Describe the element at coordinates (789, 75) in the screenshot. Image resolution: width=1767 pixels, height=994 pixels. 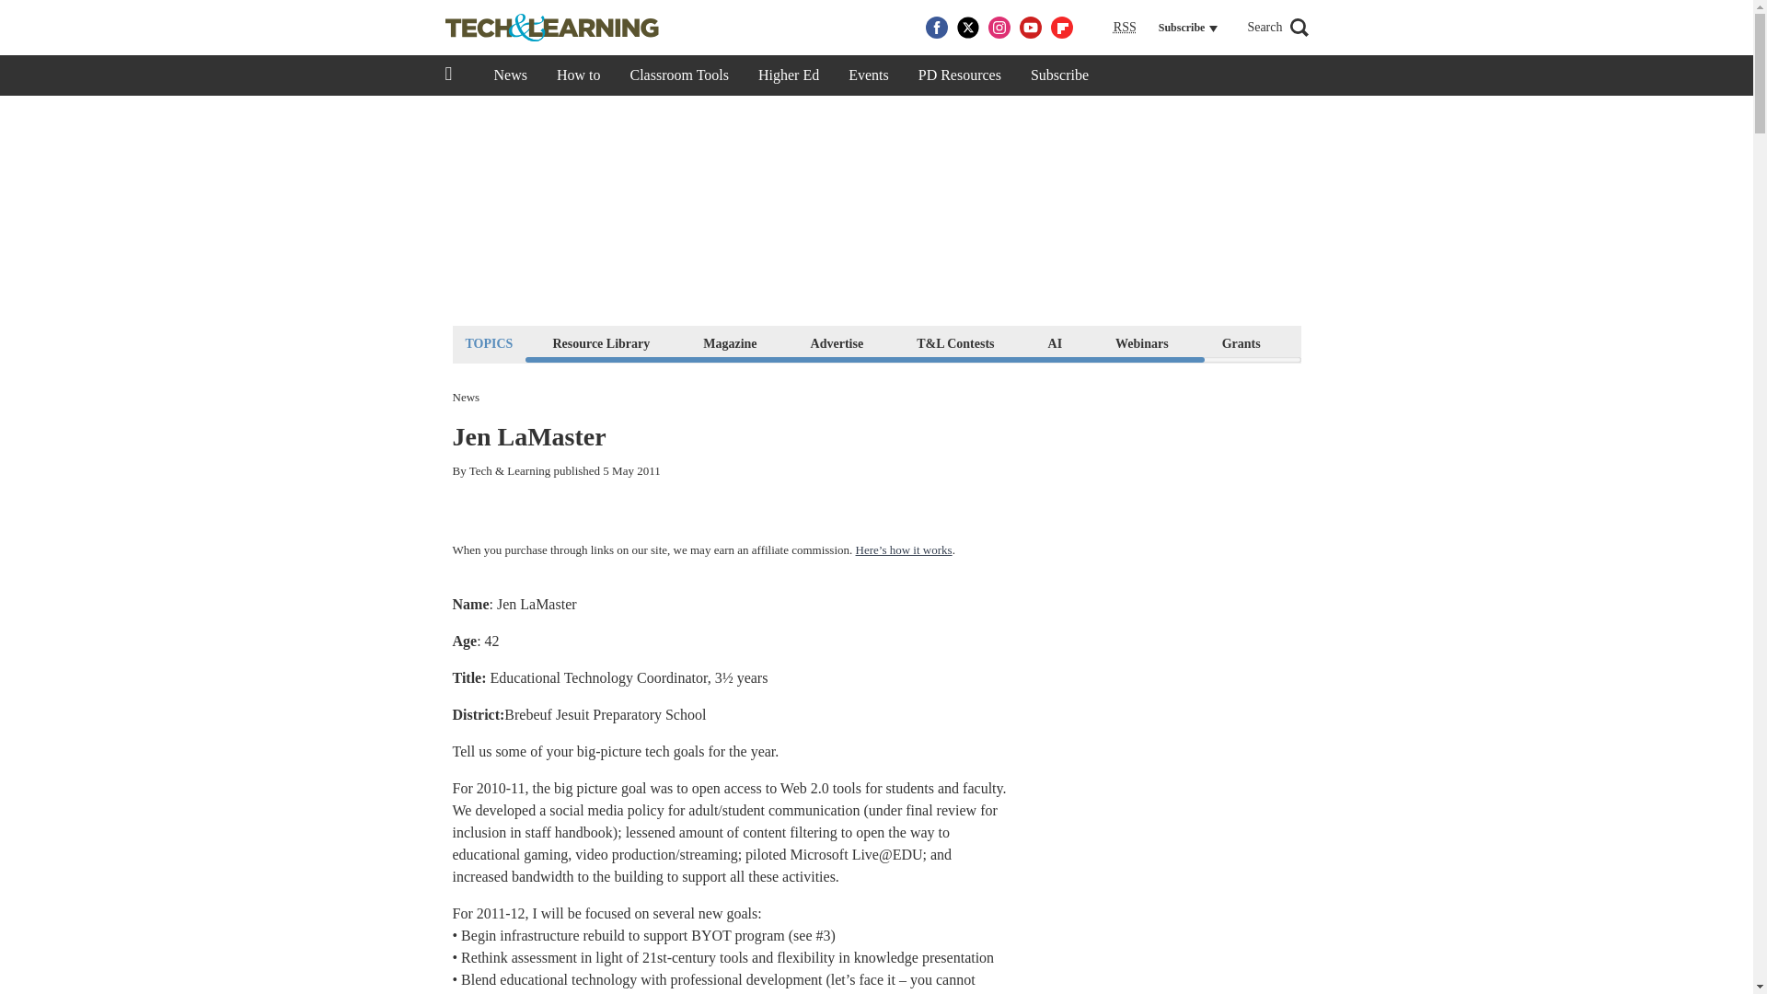
I see `Higher Ed` at that location.